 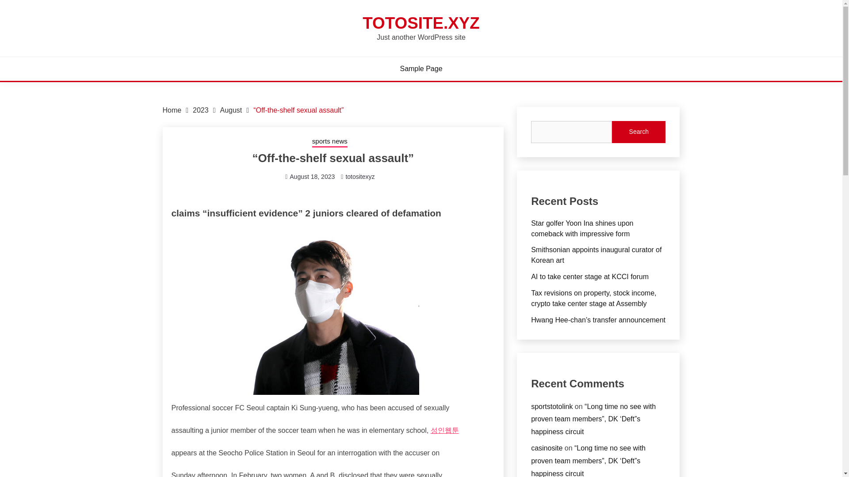 What do you see at coordinates (360, 177) in the screenshot?
I see `totositexyz` at bounding box center [360, 177].